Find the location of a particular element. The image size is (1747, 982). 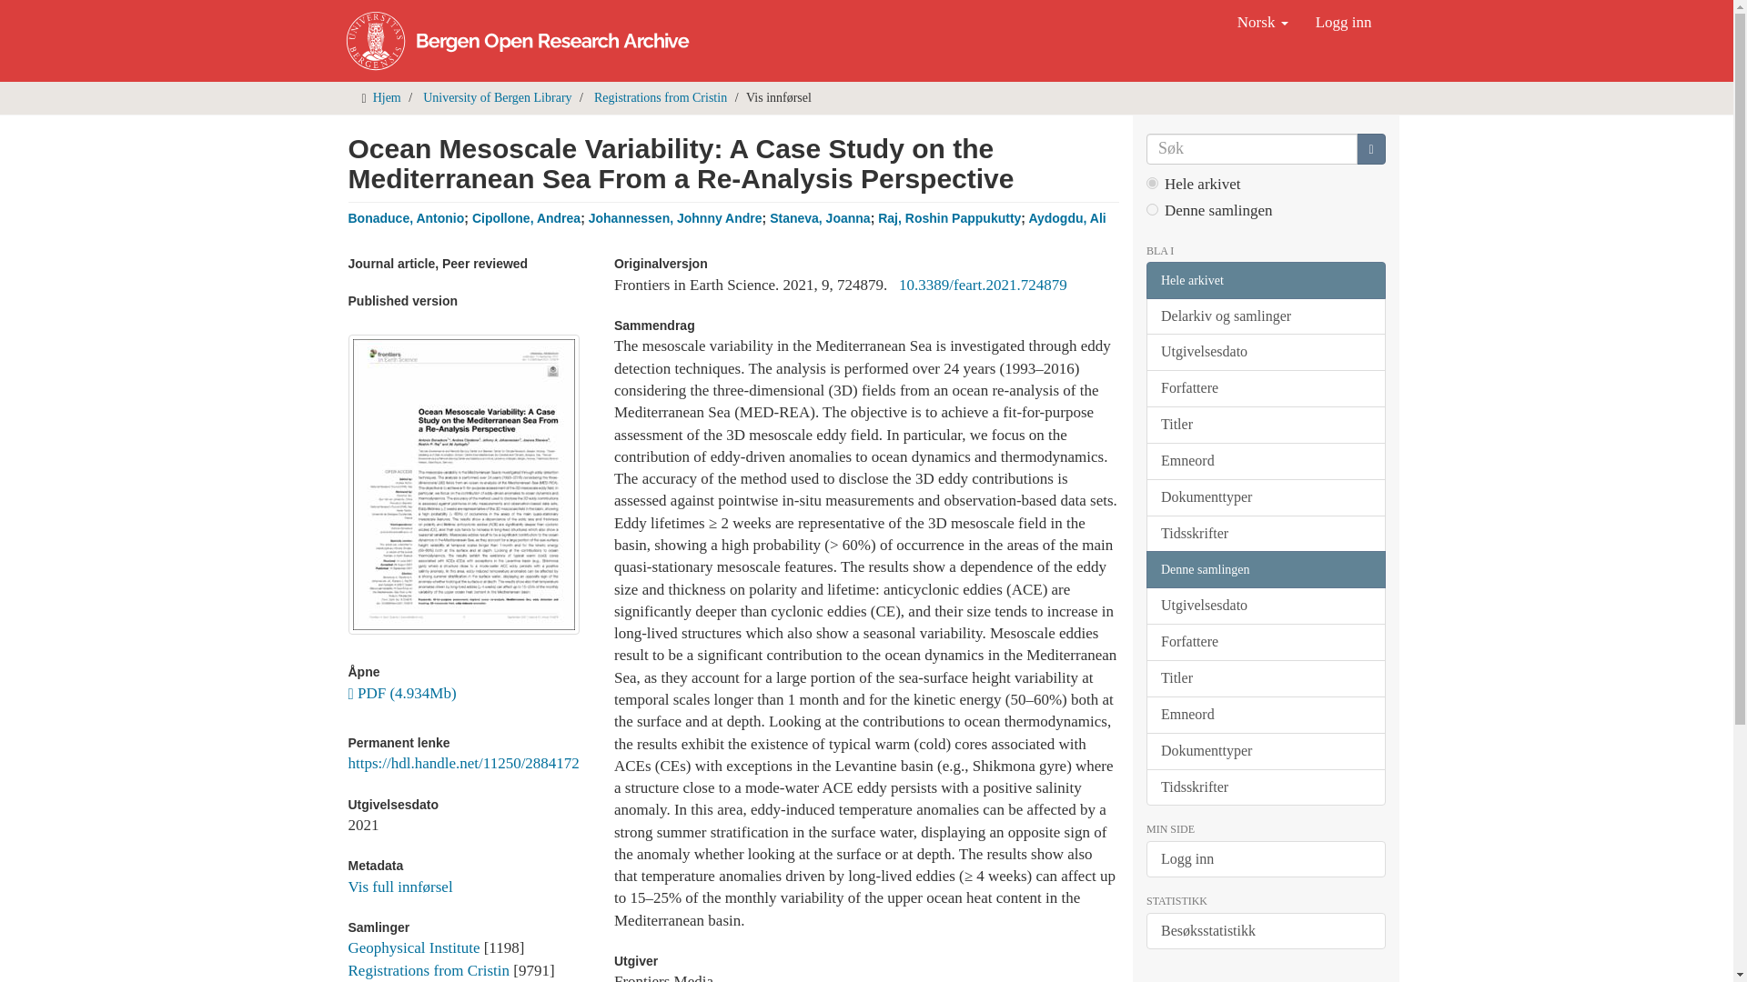

Raj, Roshin Pappukutty is located at coordinates (949, 218).